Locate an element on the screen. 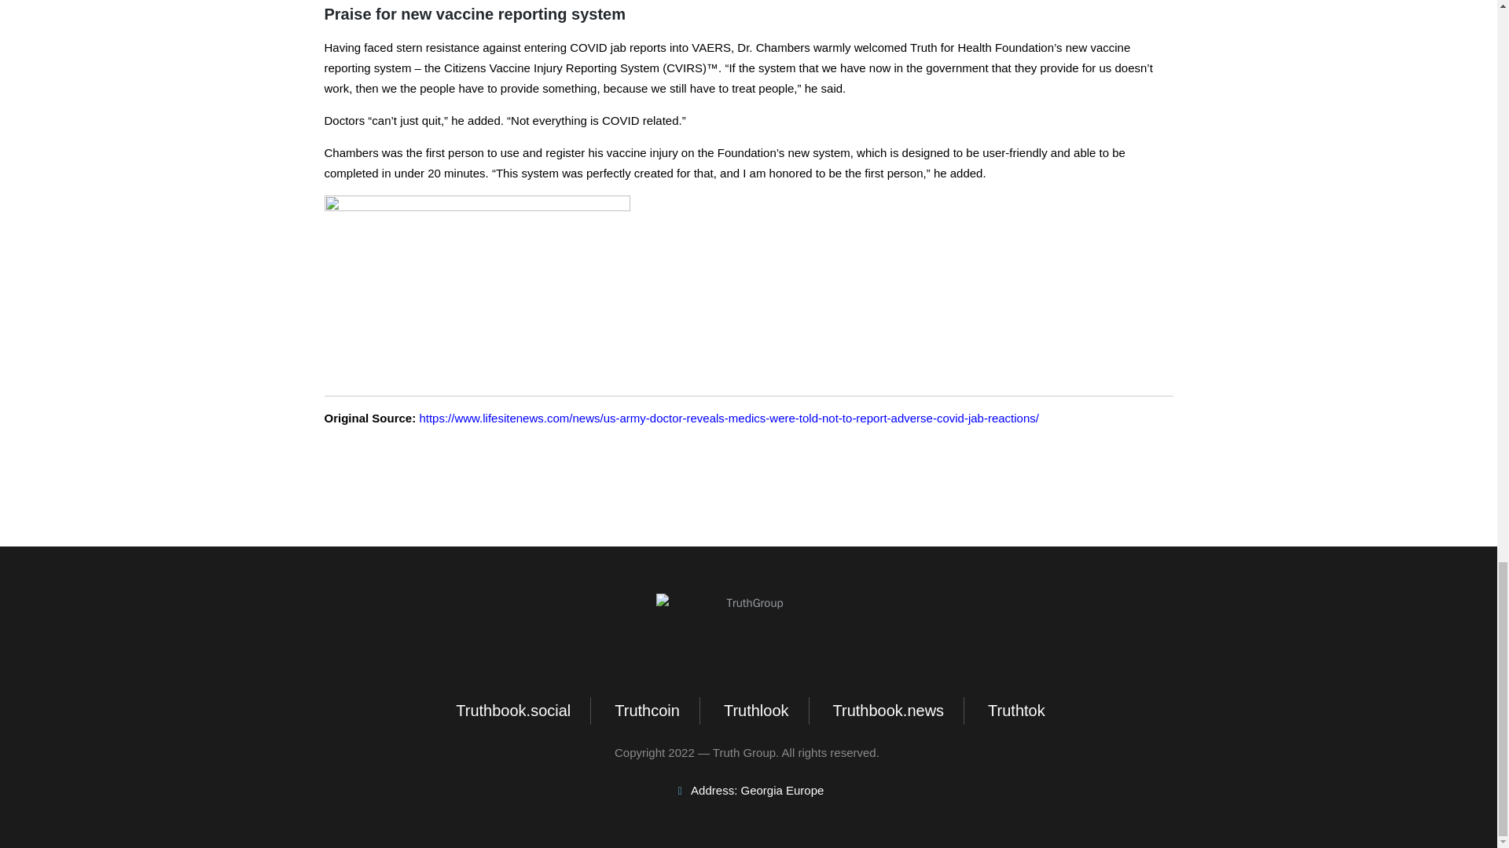 Image resolution: width=1509 pixels, height=848 pixels. Truthcoin is located at coordinates (645, 711).